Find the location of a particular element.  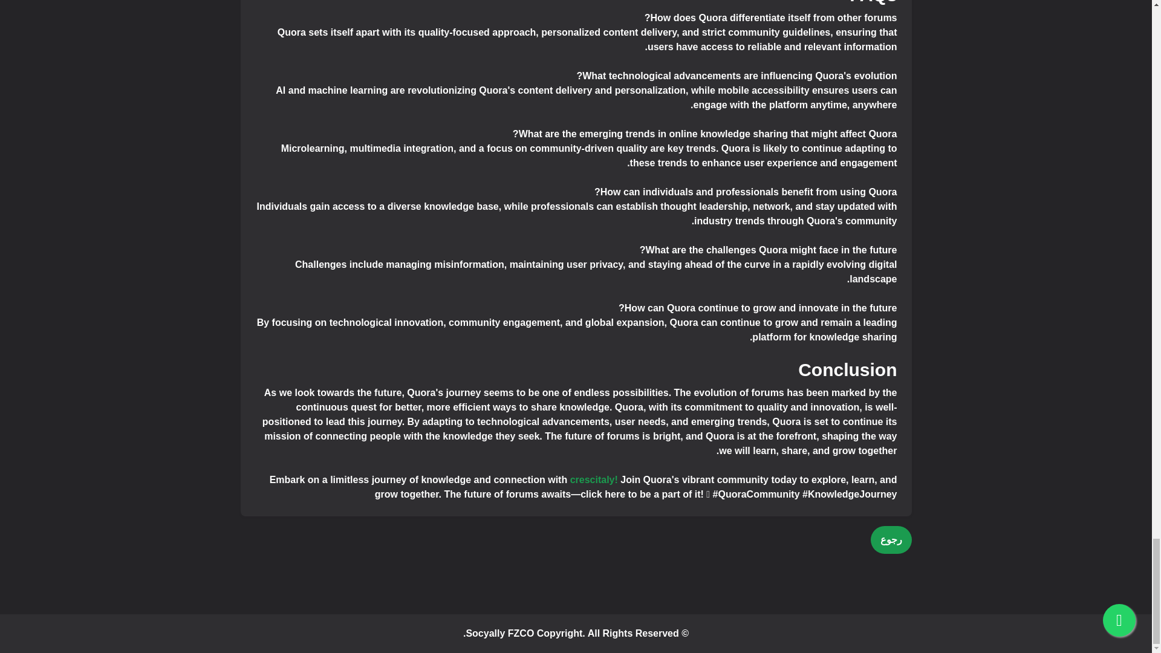

crescitaly! is located at coordinates (594, 480).